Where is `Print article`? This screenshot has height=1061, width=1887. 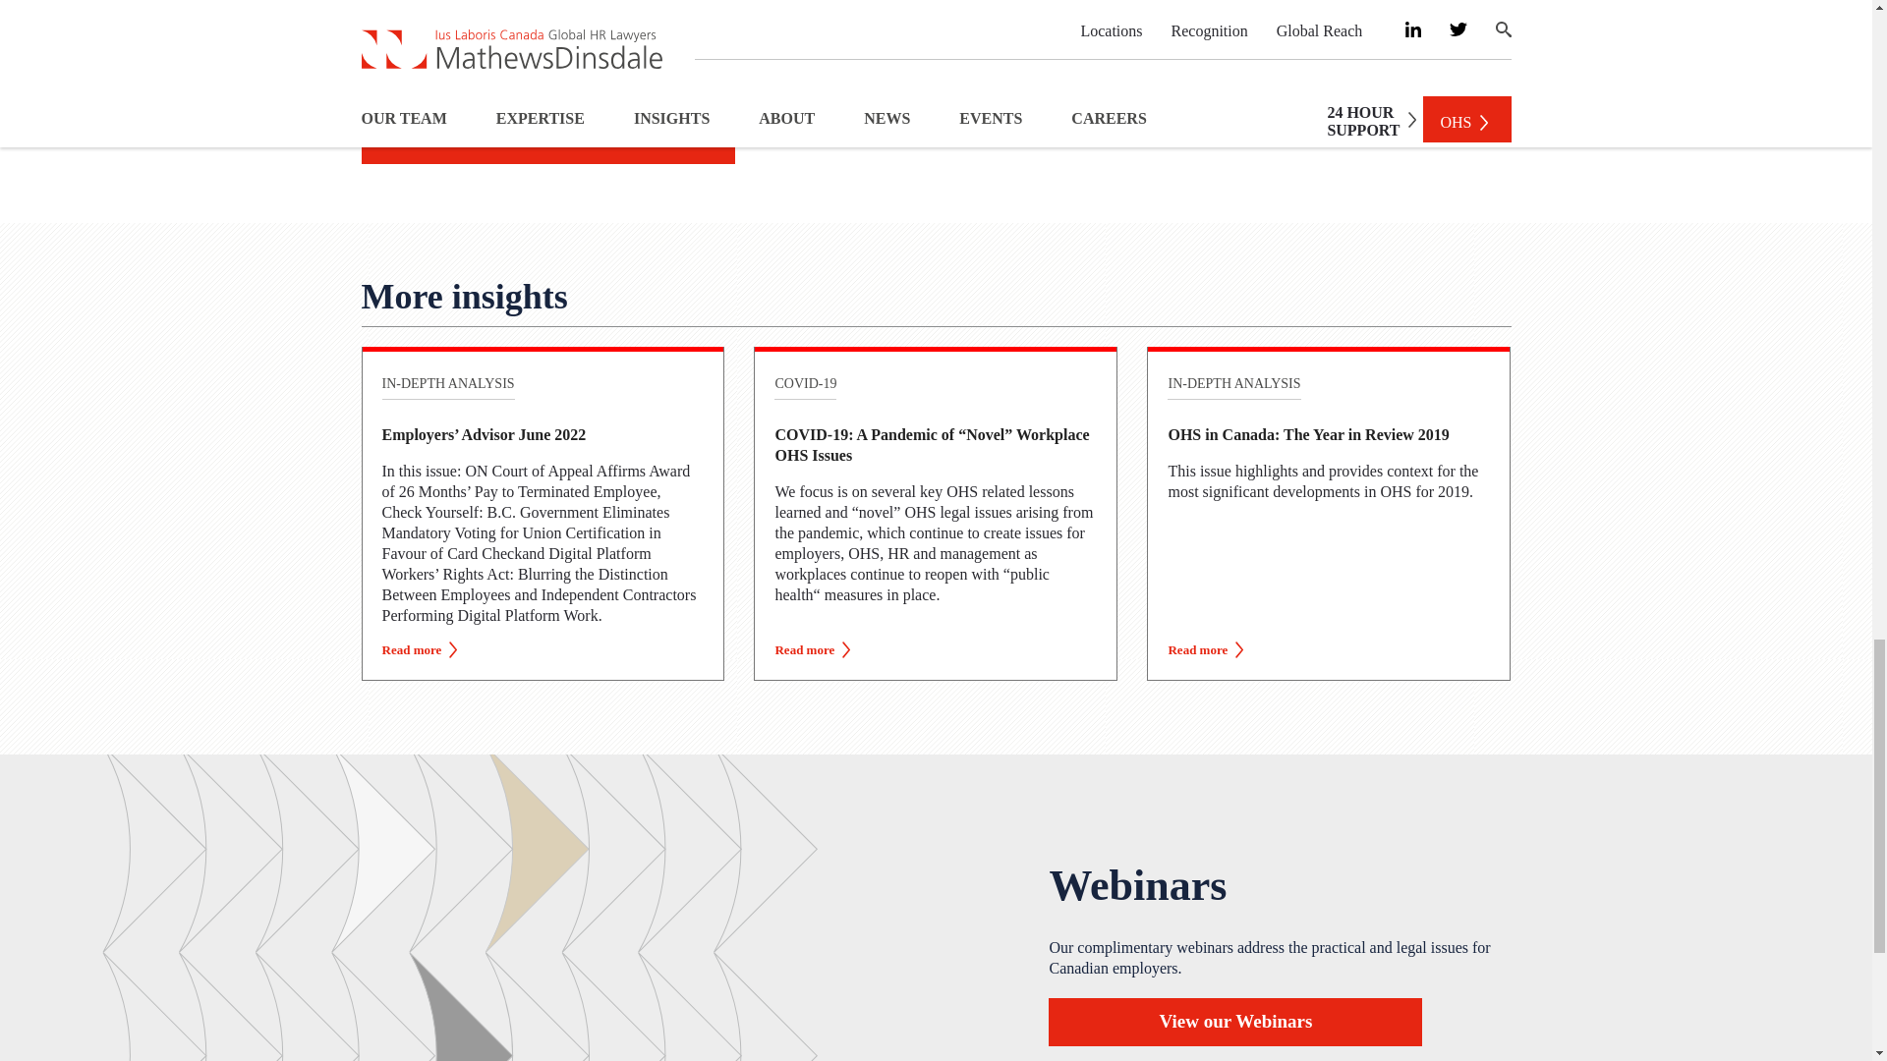
Print article is located at coordinates (548, 140).